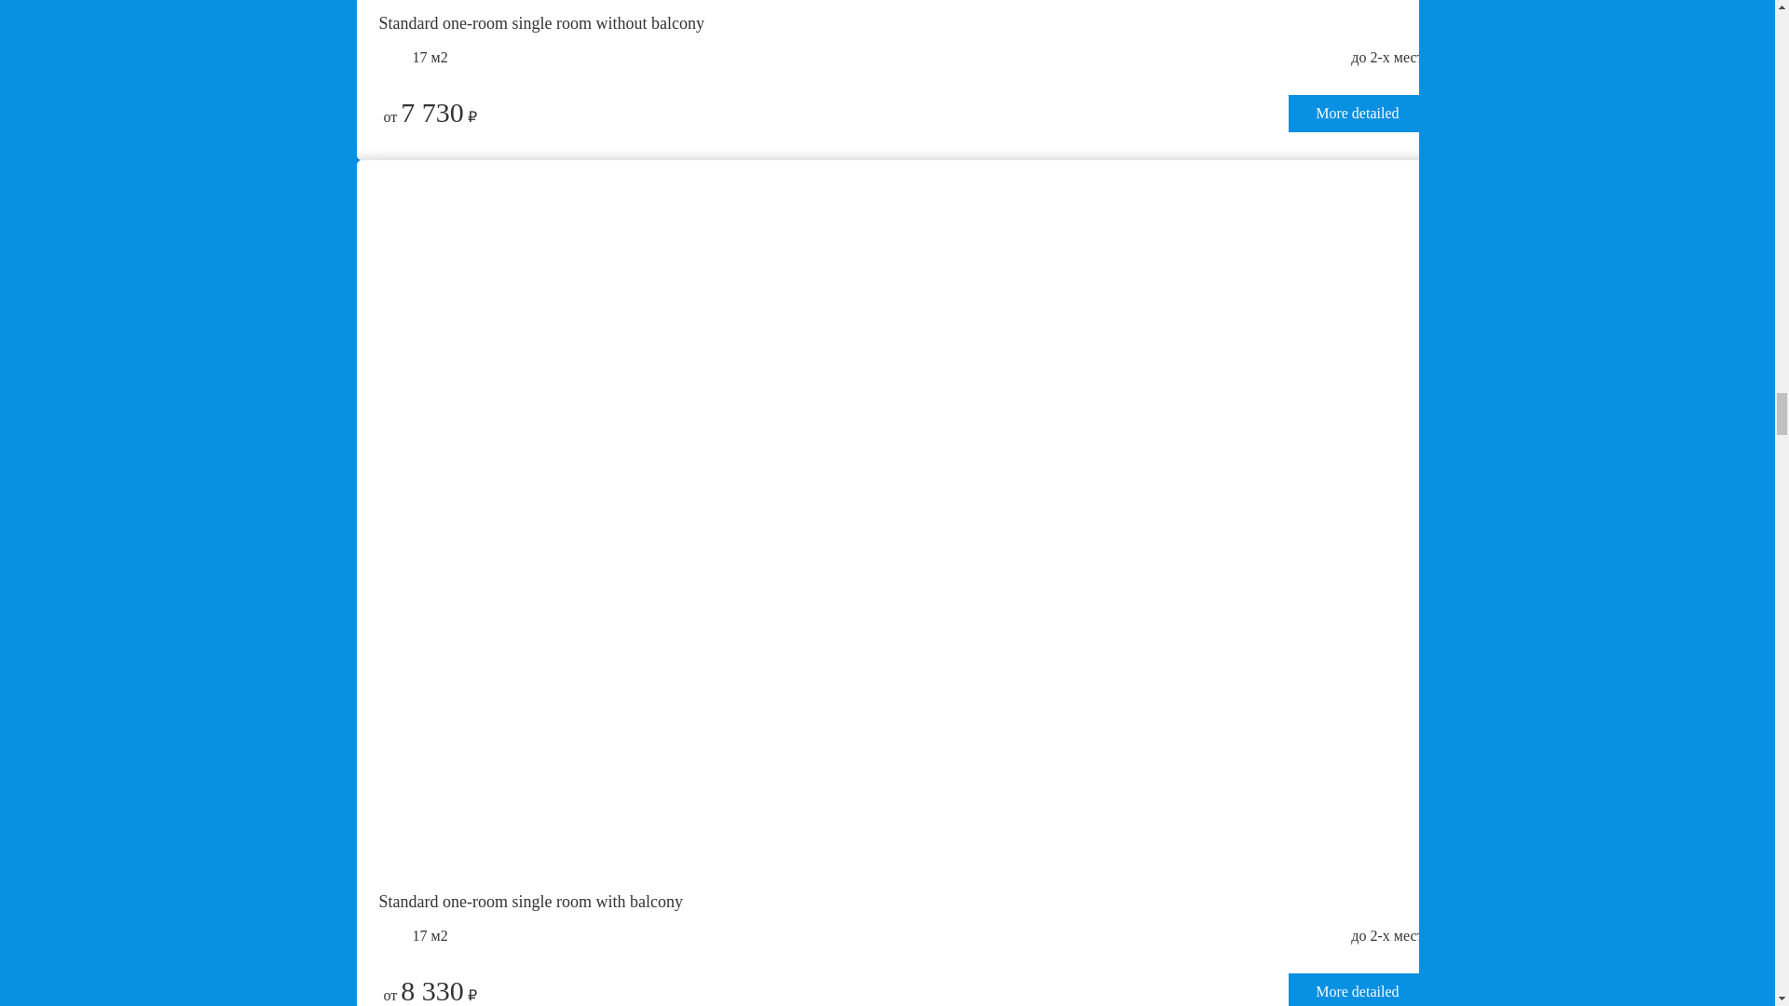  What do you see at coordinates (900, 24) in the screenshot?
I see `Standard one-room single room without balcony` at bounding box center [900, 24].